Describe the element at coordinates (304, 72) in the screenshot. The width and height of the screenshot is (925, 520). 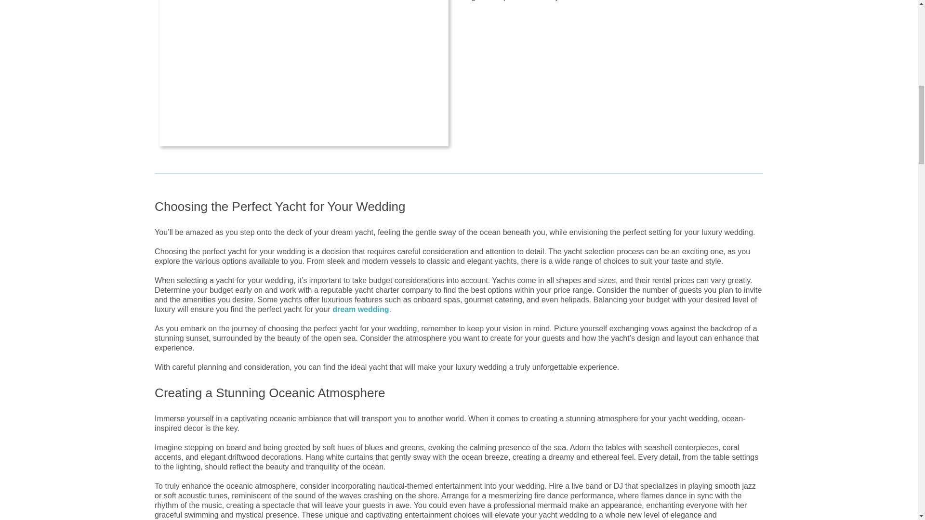
I see `Weddings On Yachts` at that location.